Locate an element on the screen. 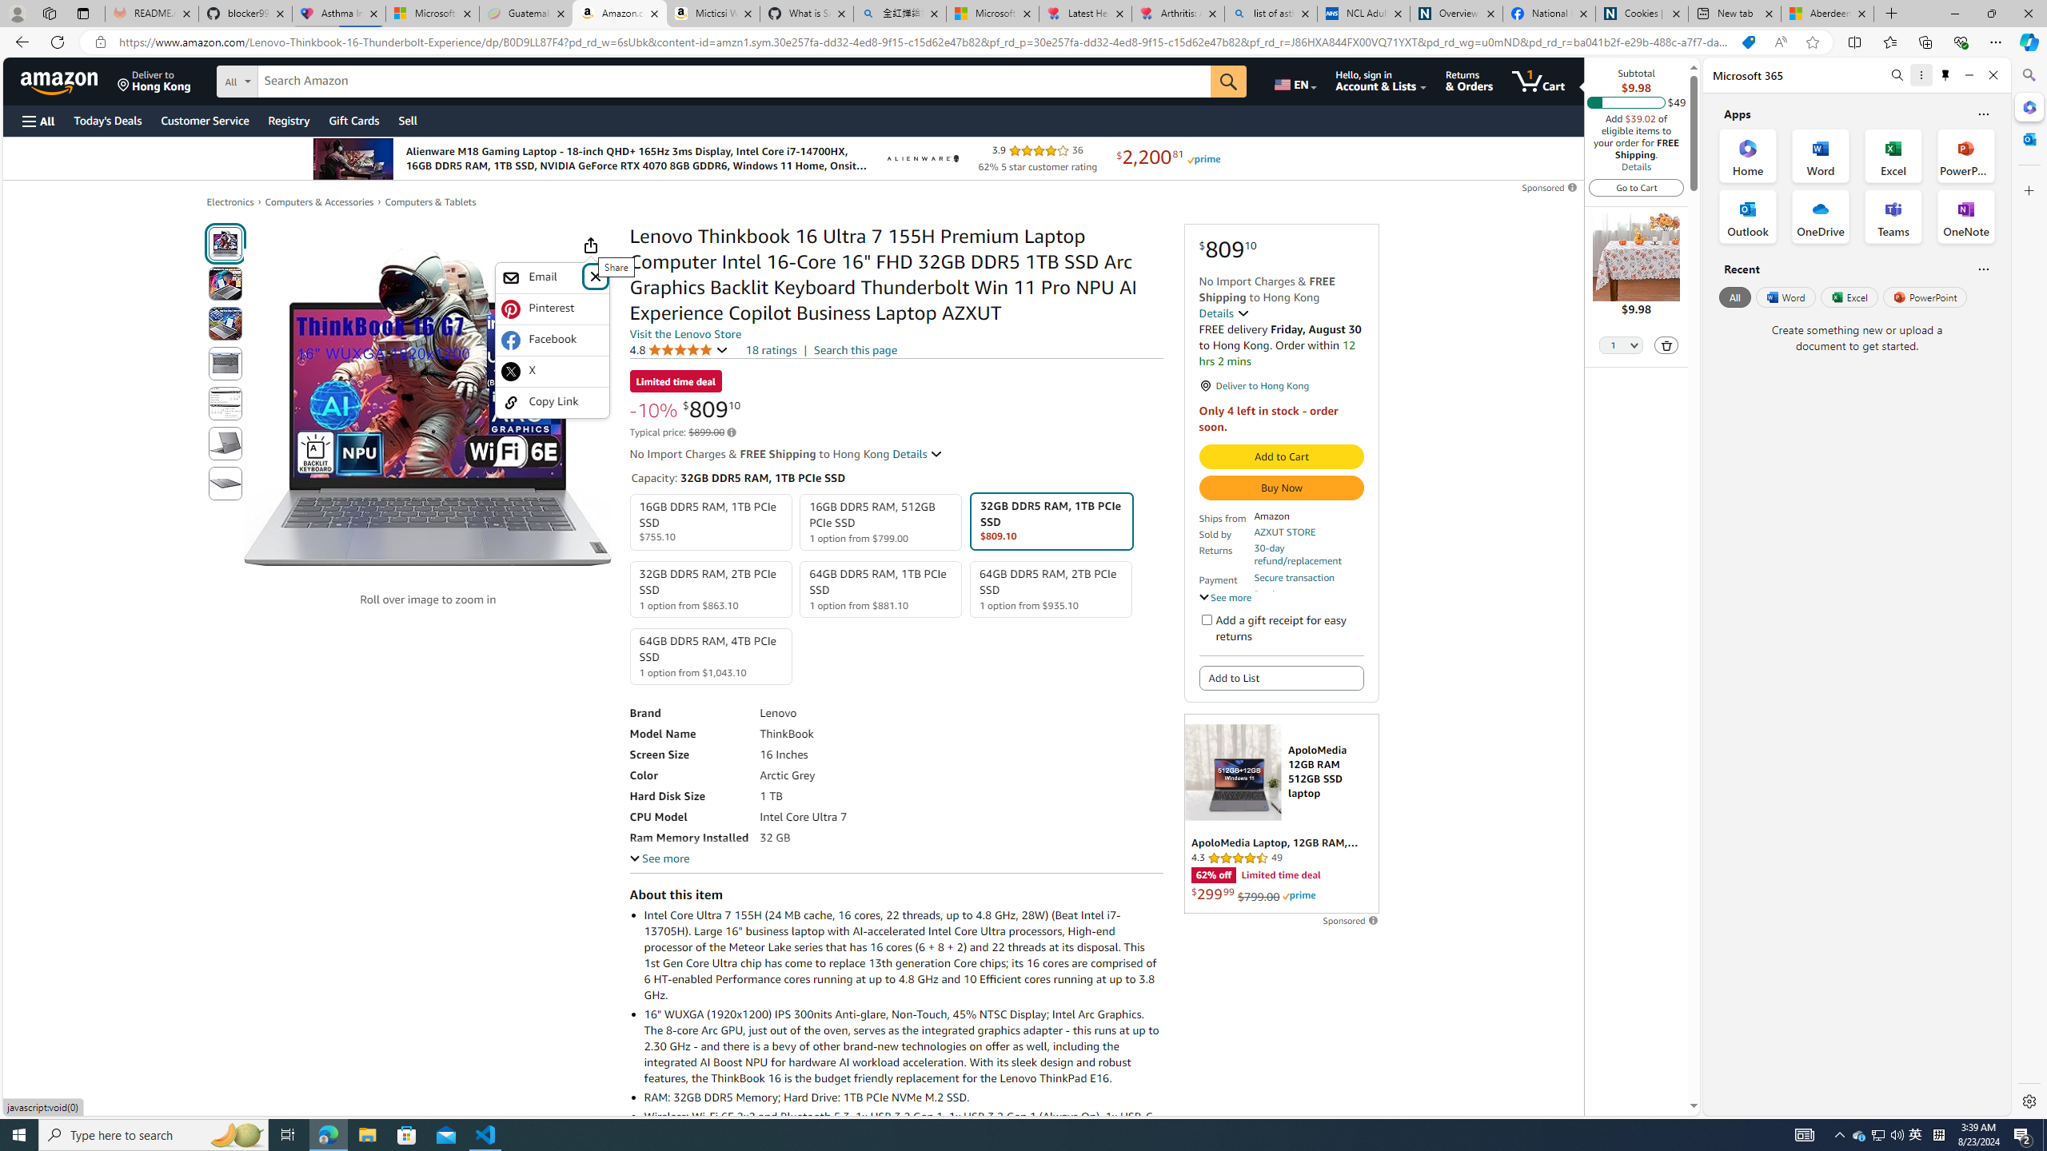 This screenshot has width=2047, height=1151. PowerPoint Office App is located at coordinates (1965, 155).